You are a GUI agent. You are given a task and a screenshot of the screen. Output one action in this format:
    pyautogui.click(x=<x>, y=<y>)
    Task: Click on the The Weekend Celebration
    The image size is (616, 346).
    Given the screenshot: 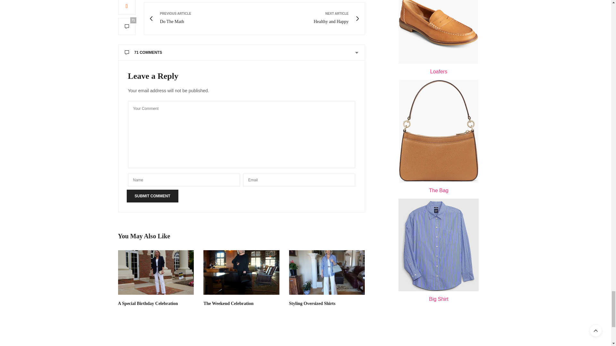 What is the action you would take?
    pyautogui.click(x=228, y=303)
    